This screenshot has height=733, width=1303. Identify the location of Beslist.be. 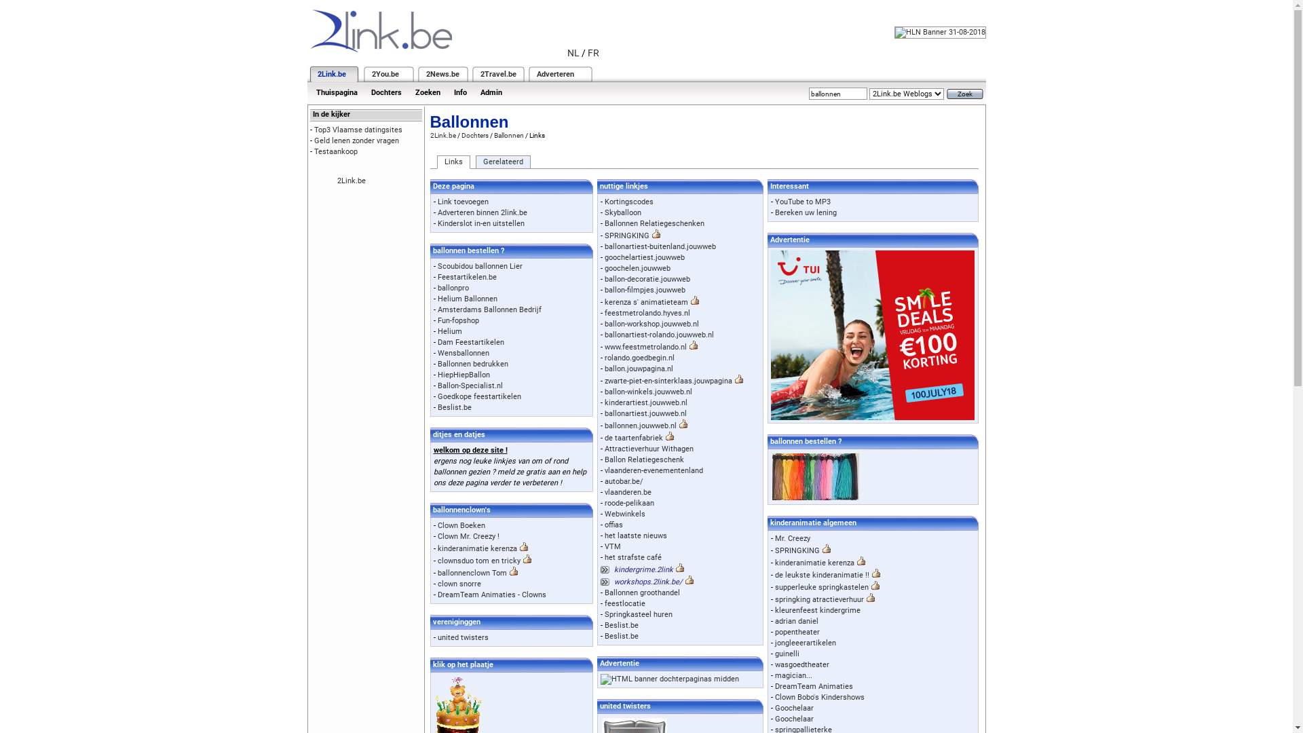
(454, 407).